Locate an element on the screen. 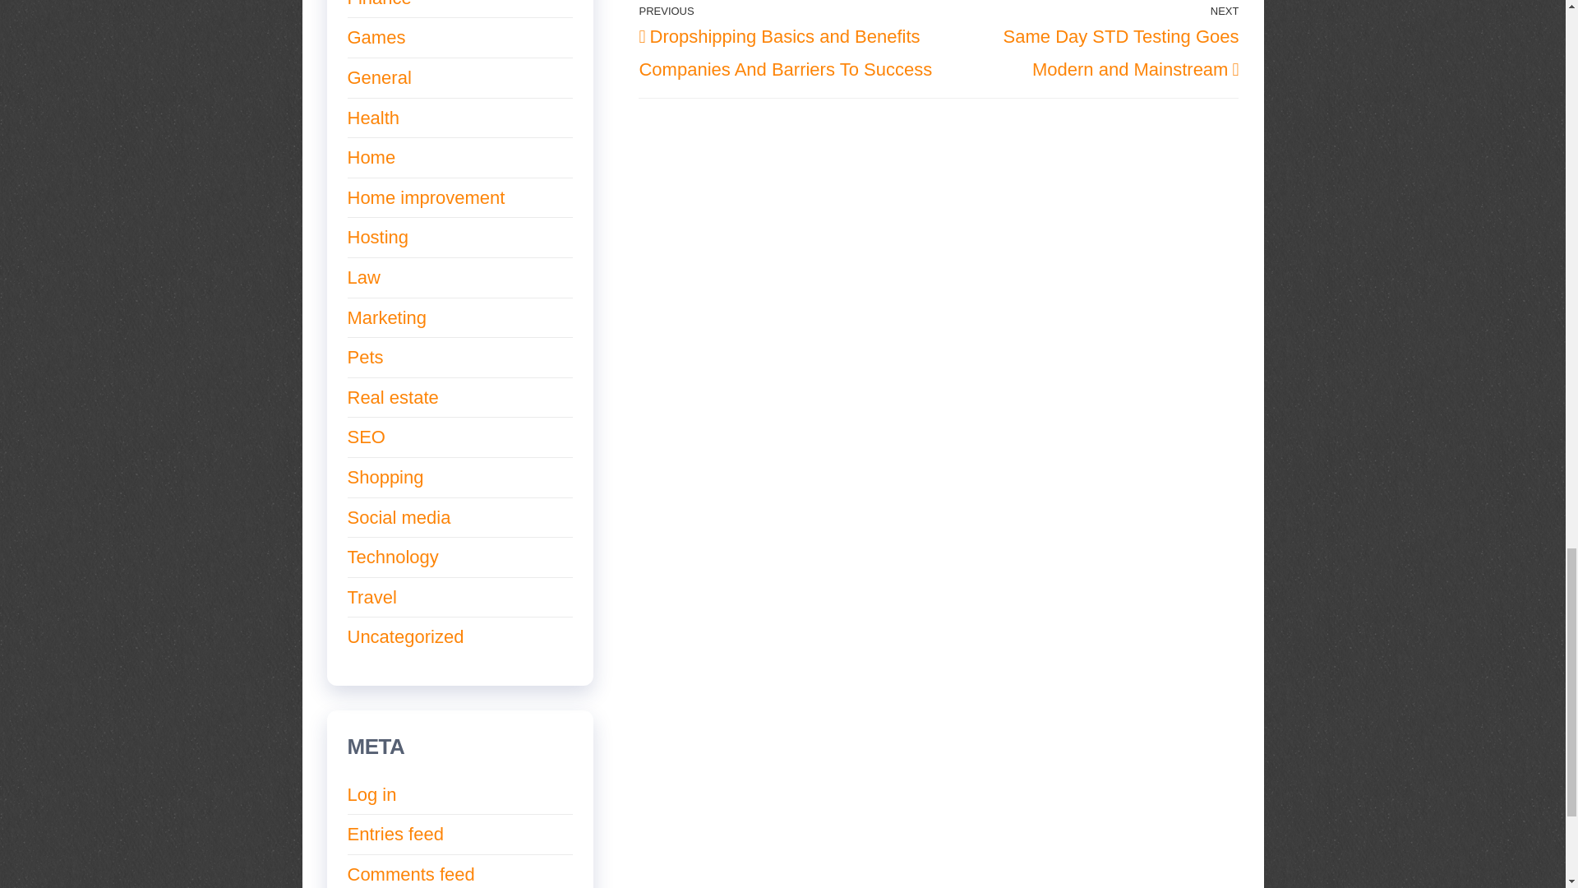 The height and width of the screenshot is (888, 1578). SEO is located at coordinates (366, 437).